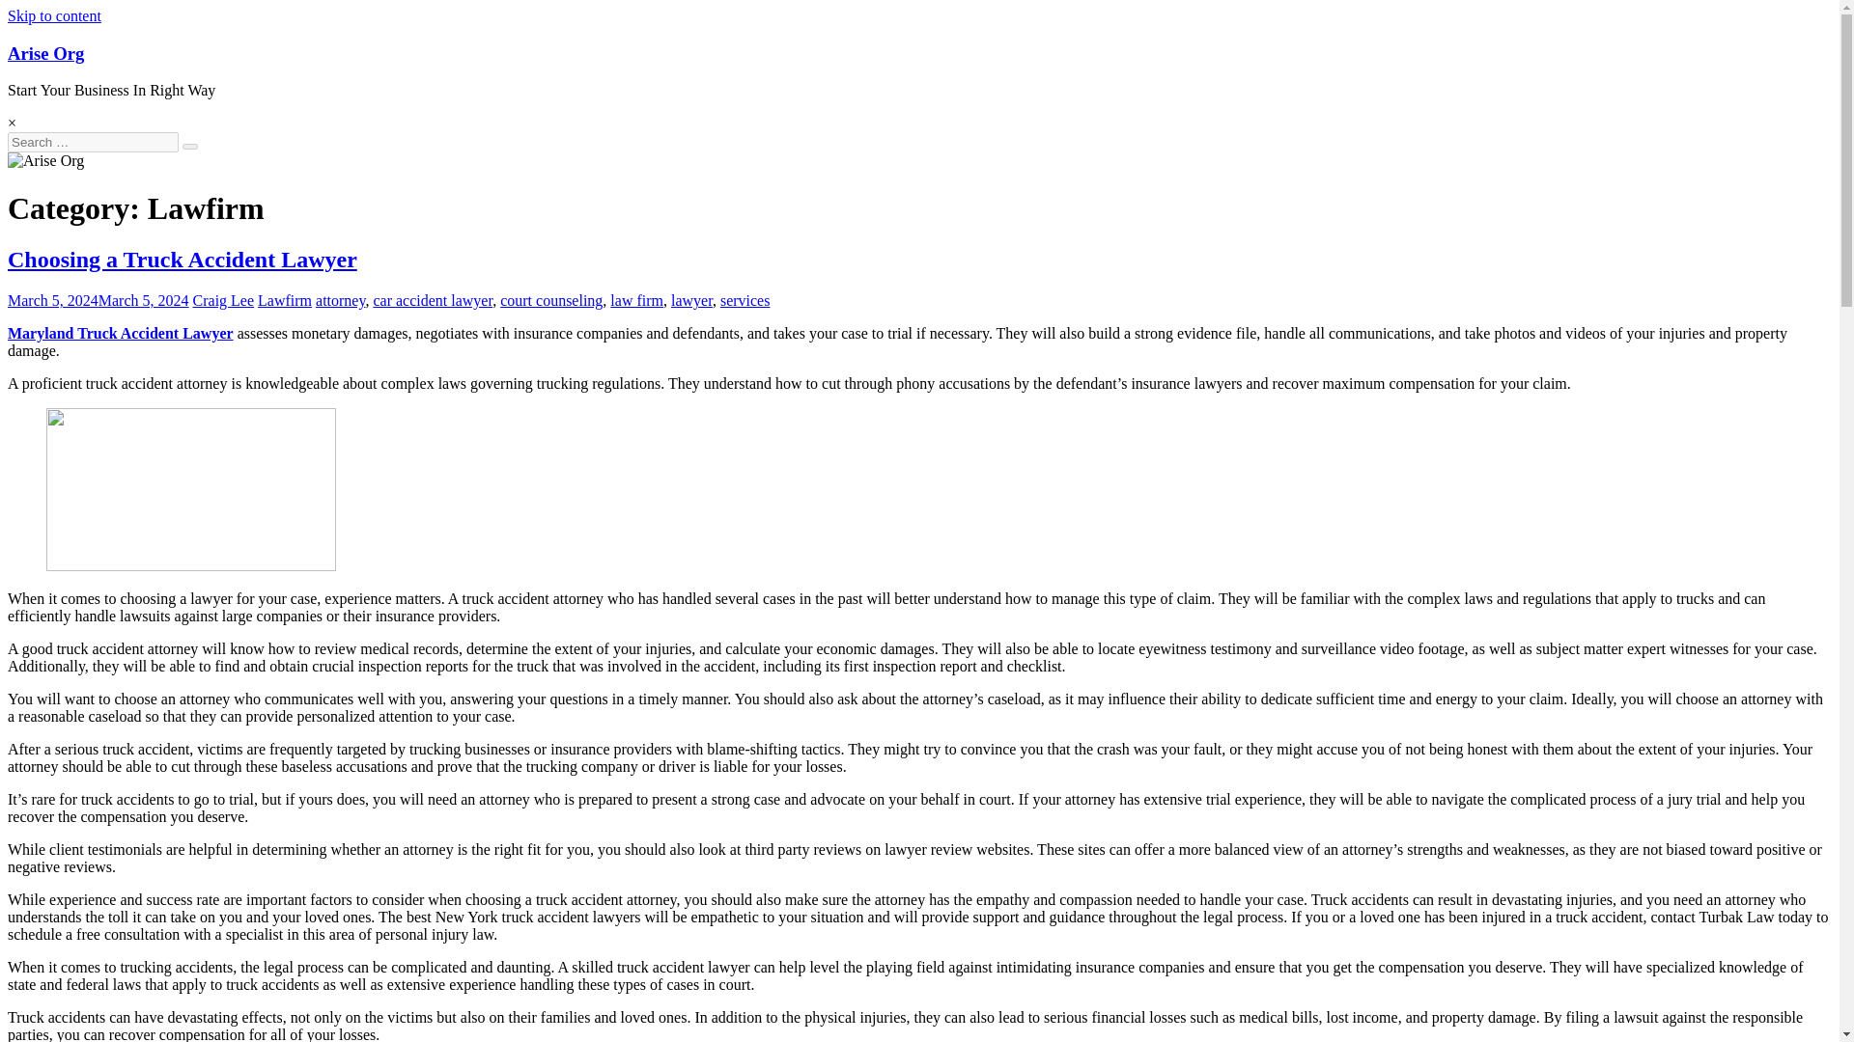  I want to click on law firm, so click(636, 300).